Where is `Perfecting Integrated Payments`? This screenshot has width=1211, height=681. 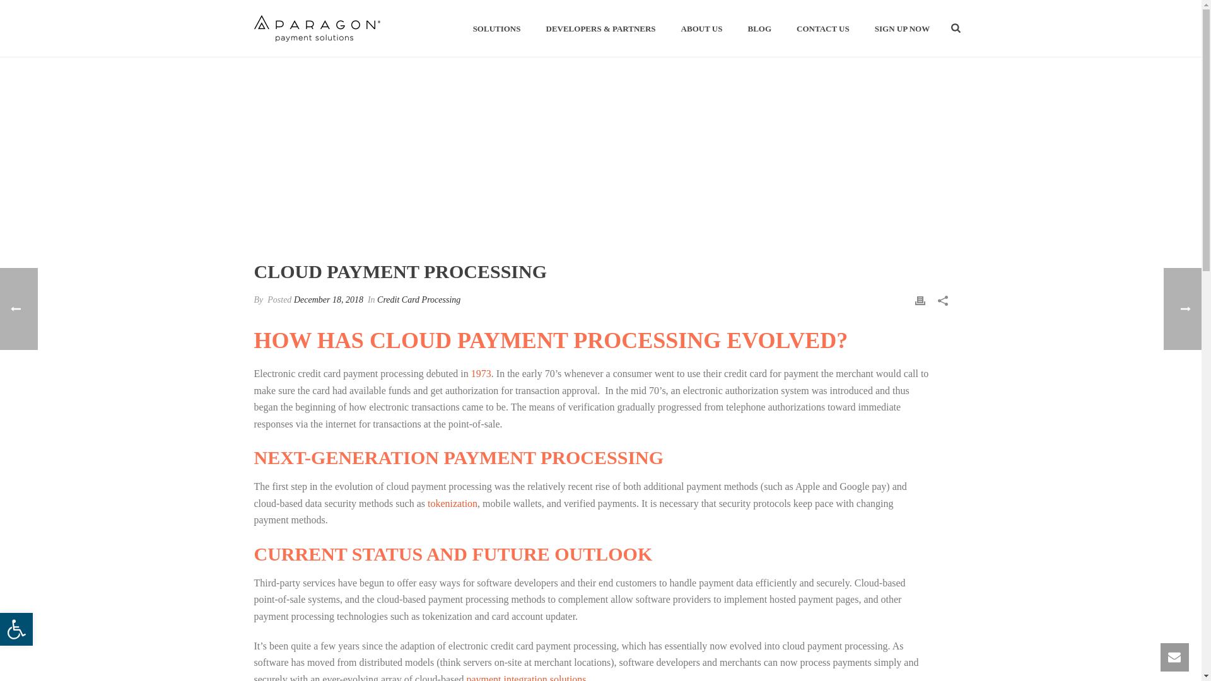
Perfecting Integrated Payments is located at coordinates (16, 629).